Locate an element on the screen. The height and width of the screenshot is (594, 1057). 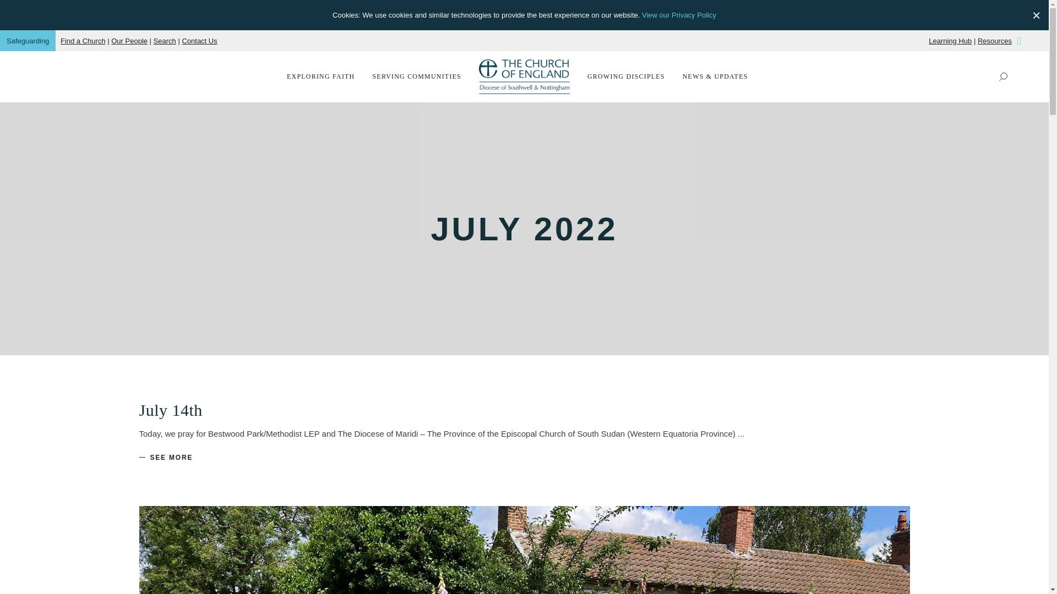
Accessibility Tools is located at coordinates (1038, 10).